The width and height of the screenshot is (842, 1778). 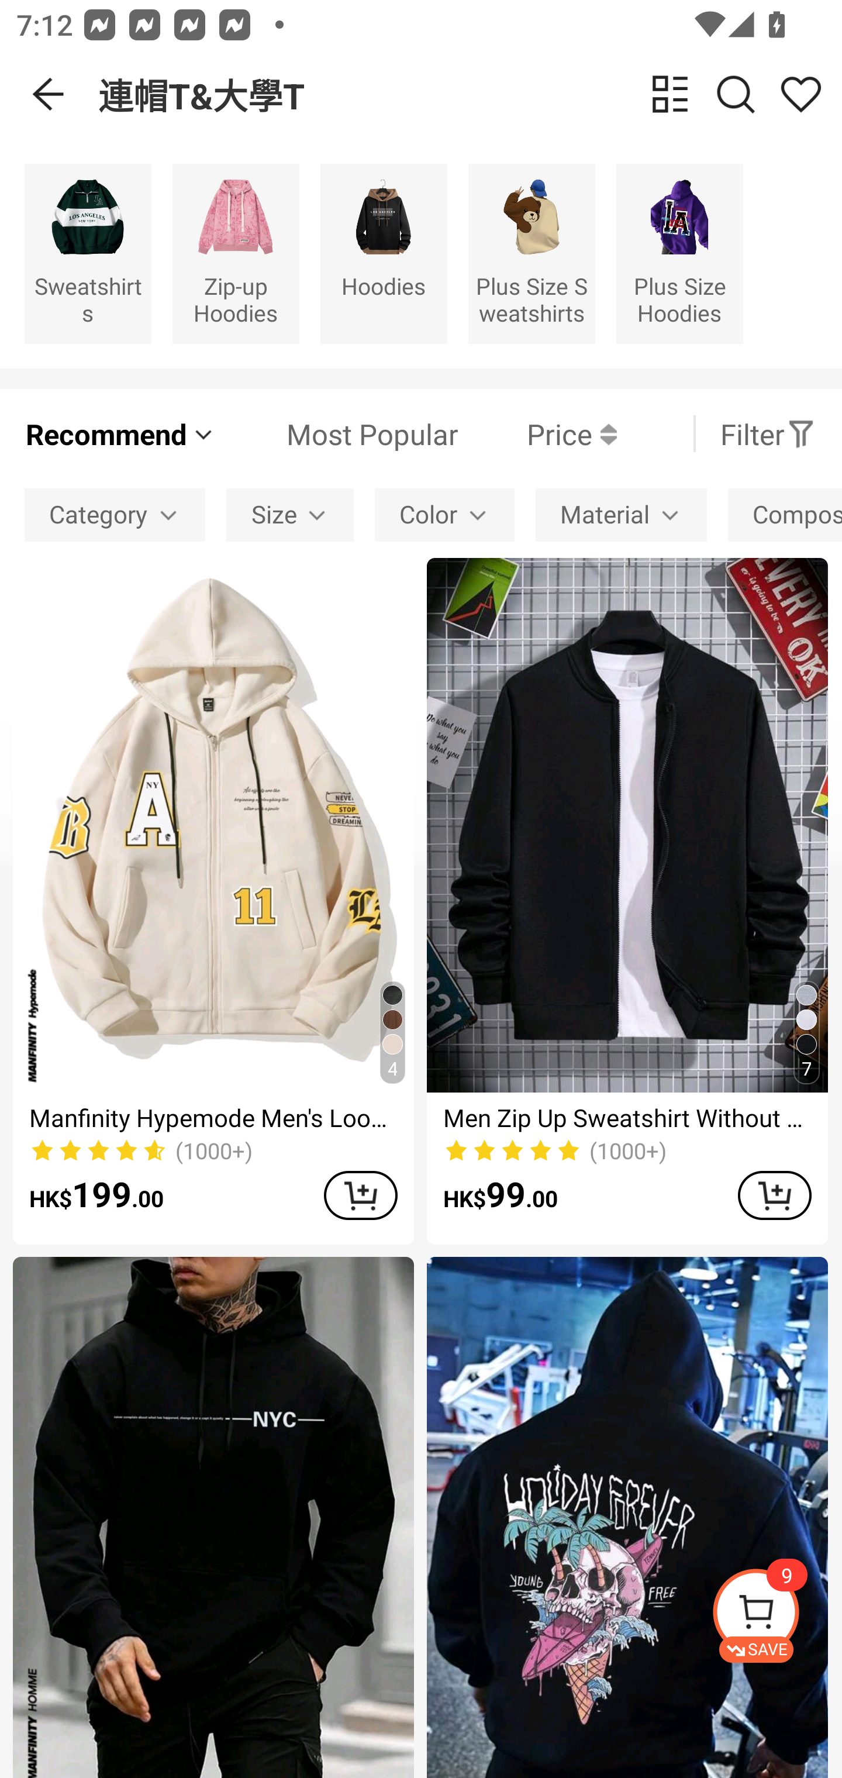 What do you see at coordinates (777, 1615) in the screenshot?
I see `SAVE` at bounding box center [777, 1615].